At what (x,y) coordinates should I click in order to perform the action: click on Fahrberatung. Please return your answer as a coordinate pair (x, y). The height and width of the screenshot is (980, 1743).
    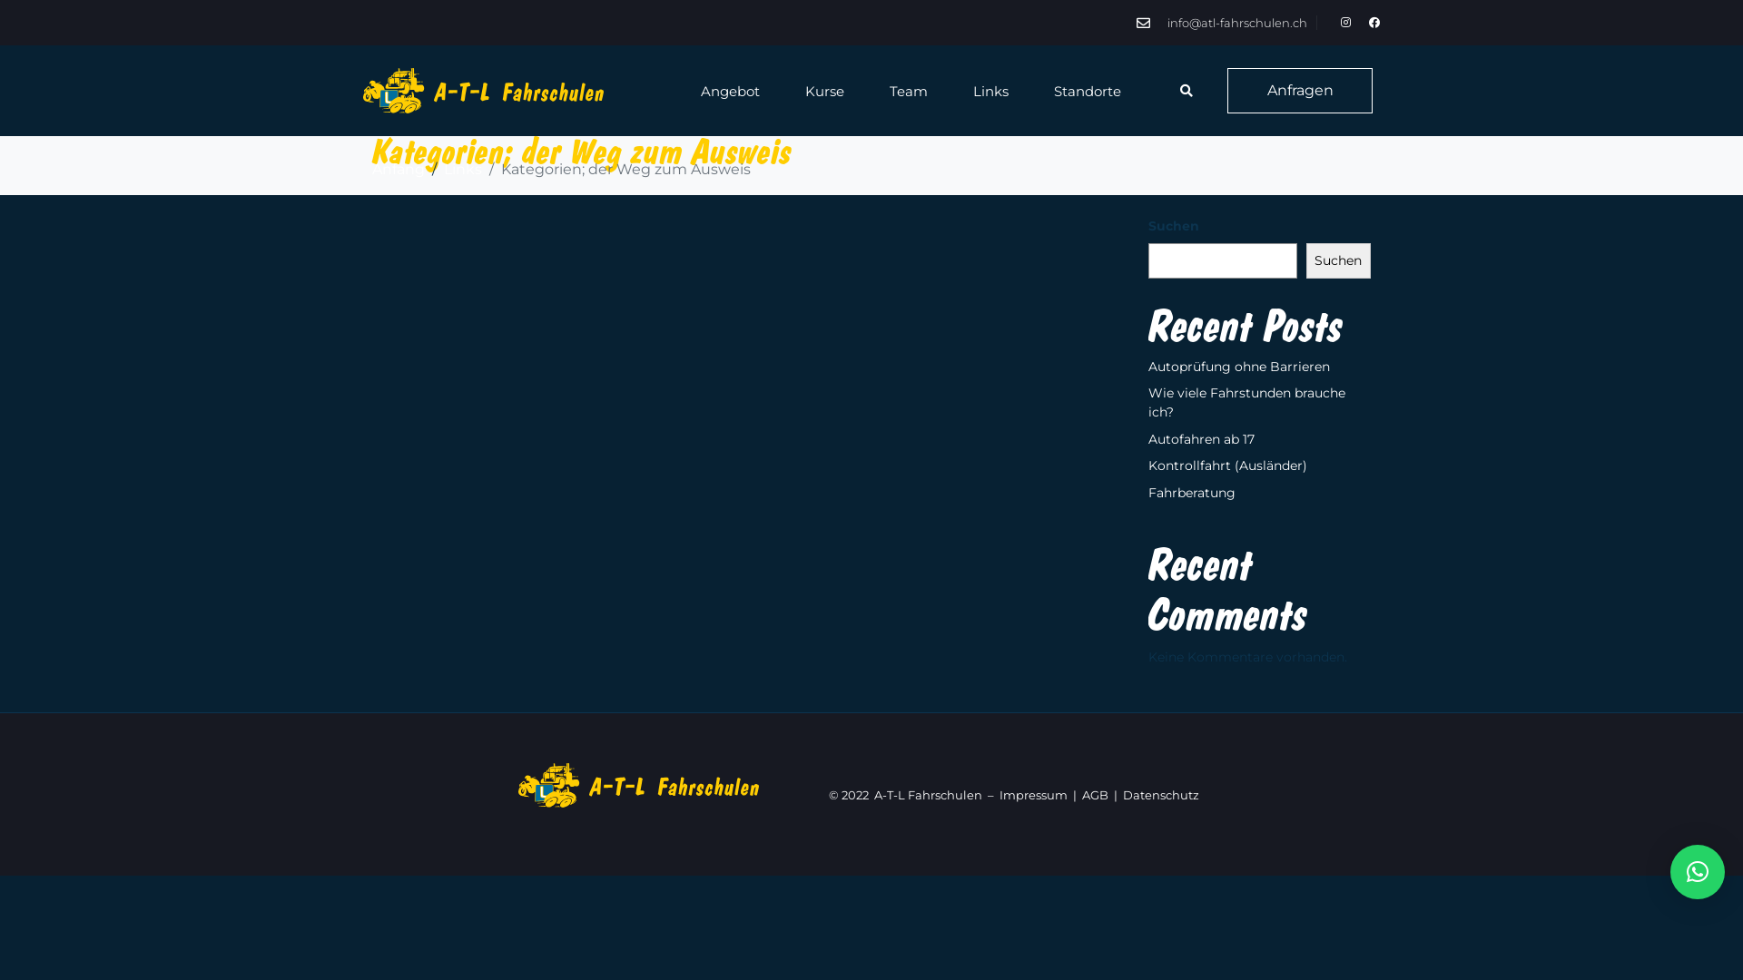
    Looking at the image, I should click on (1192, 493).